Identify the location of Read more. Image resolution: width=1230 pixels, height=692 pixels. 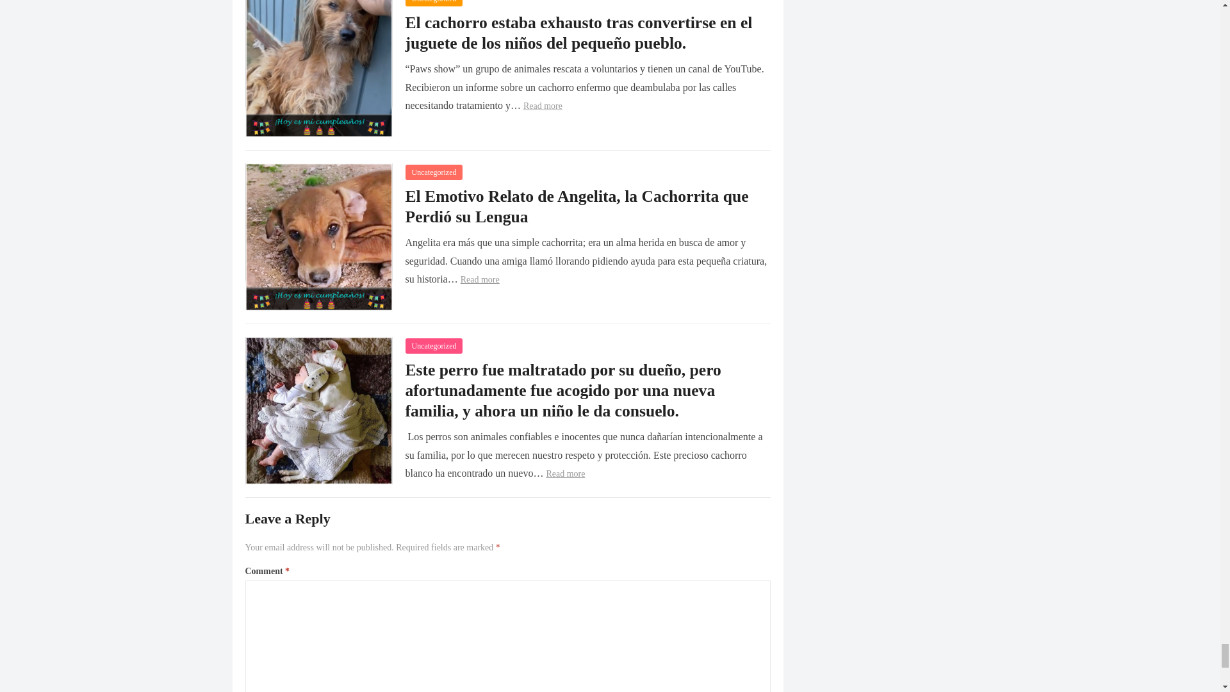
(565, 474).